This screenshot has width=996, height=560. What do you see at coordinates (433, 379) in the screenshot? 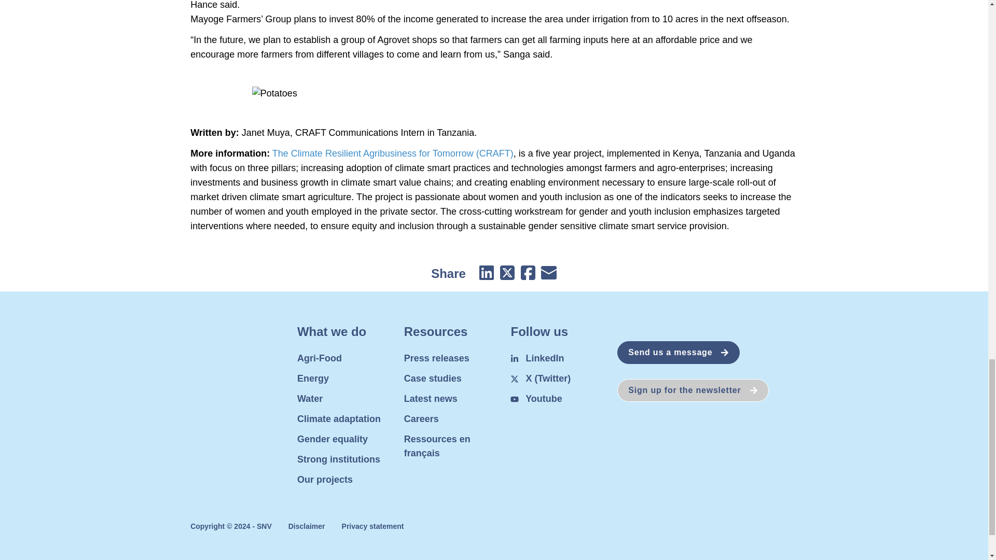
I see `Case studies` at bounding box center [433, 379].